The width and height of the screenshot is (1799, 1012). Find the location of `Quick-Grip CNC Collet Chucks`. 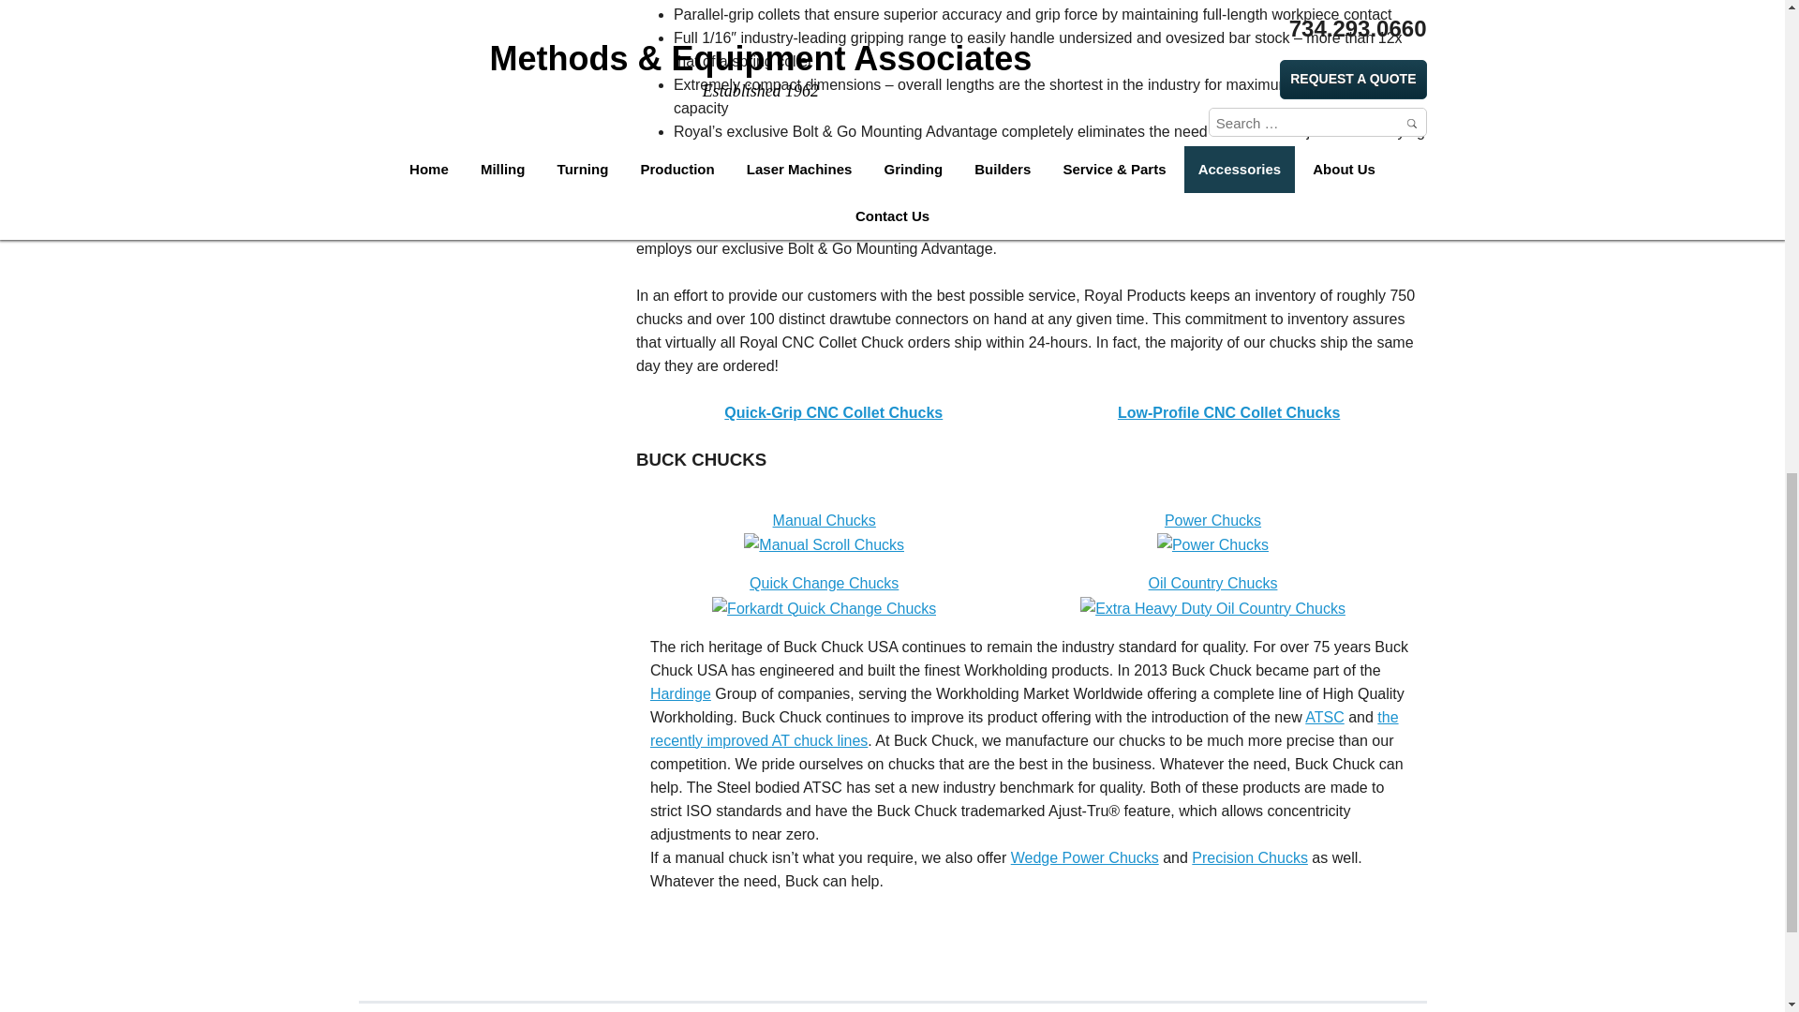

Quick-Grip CNC Collet Chucks is located at coordinates (834, 424).